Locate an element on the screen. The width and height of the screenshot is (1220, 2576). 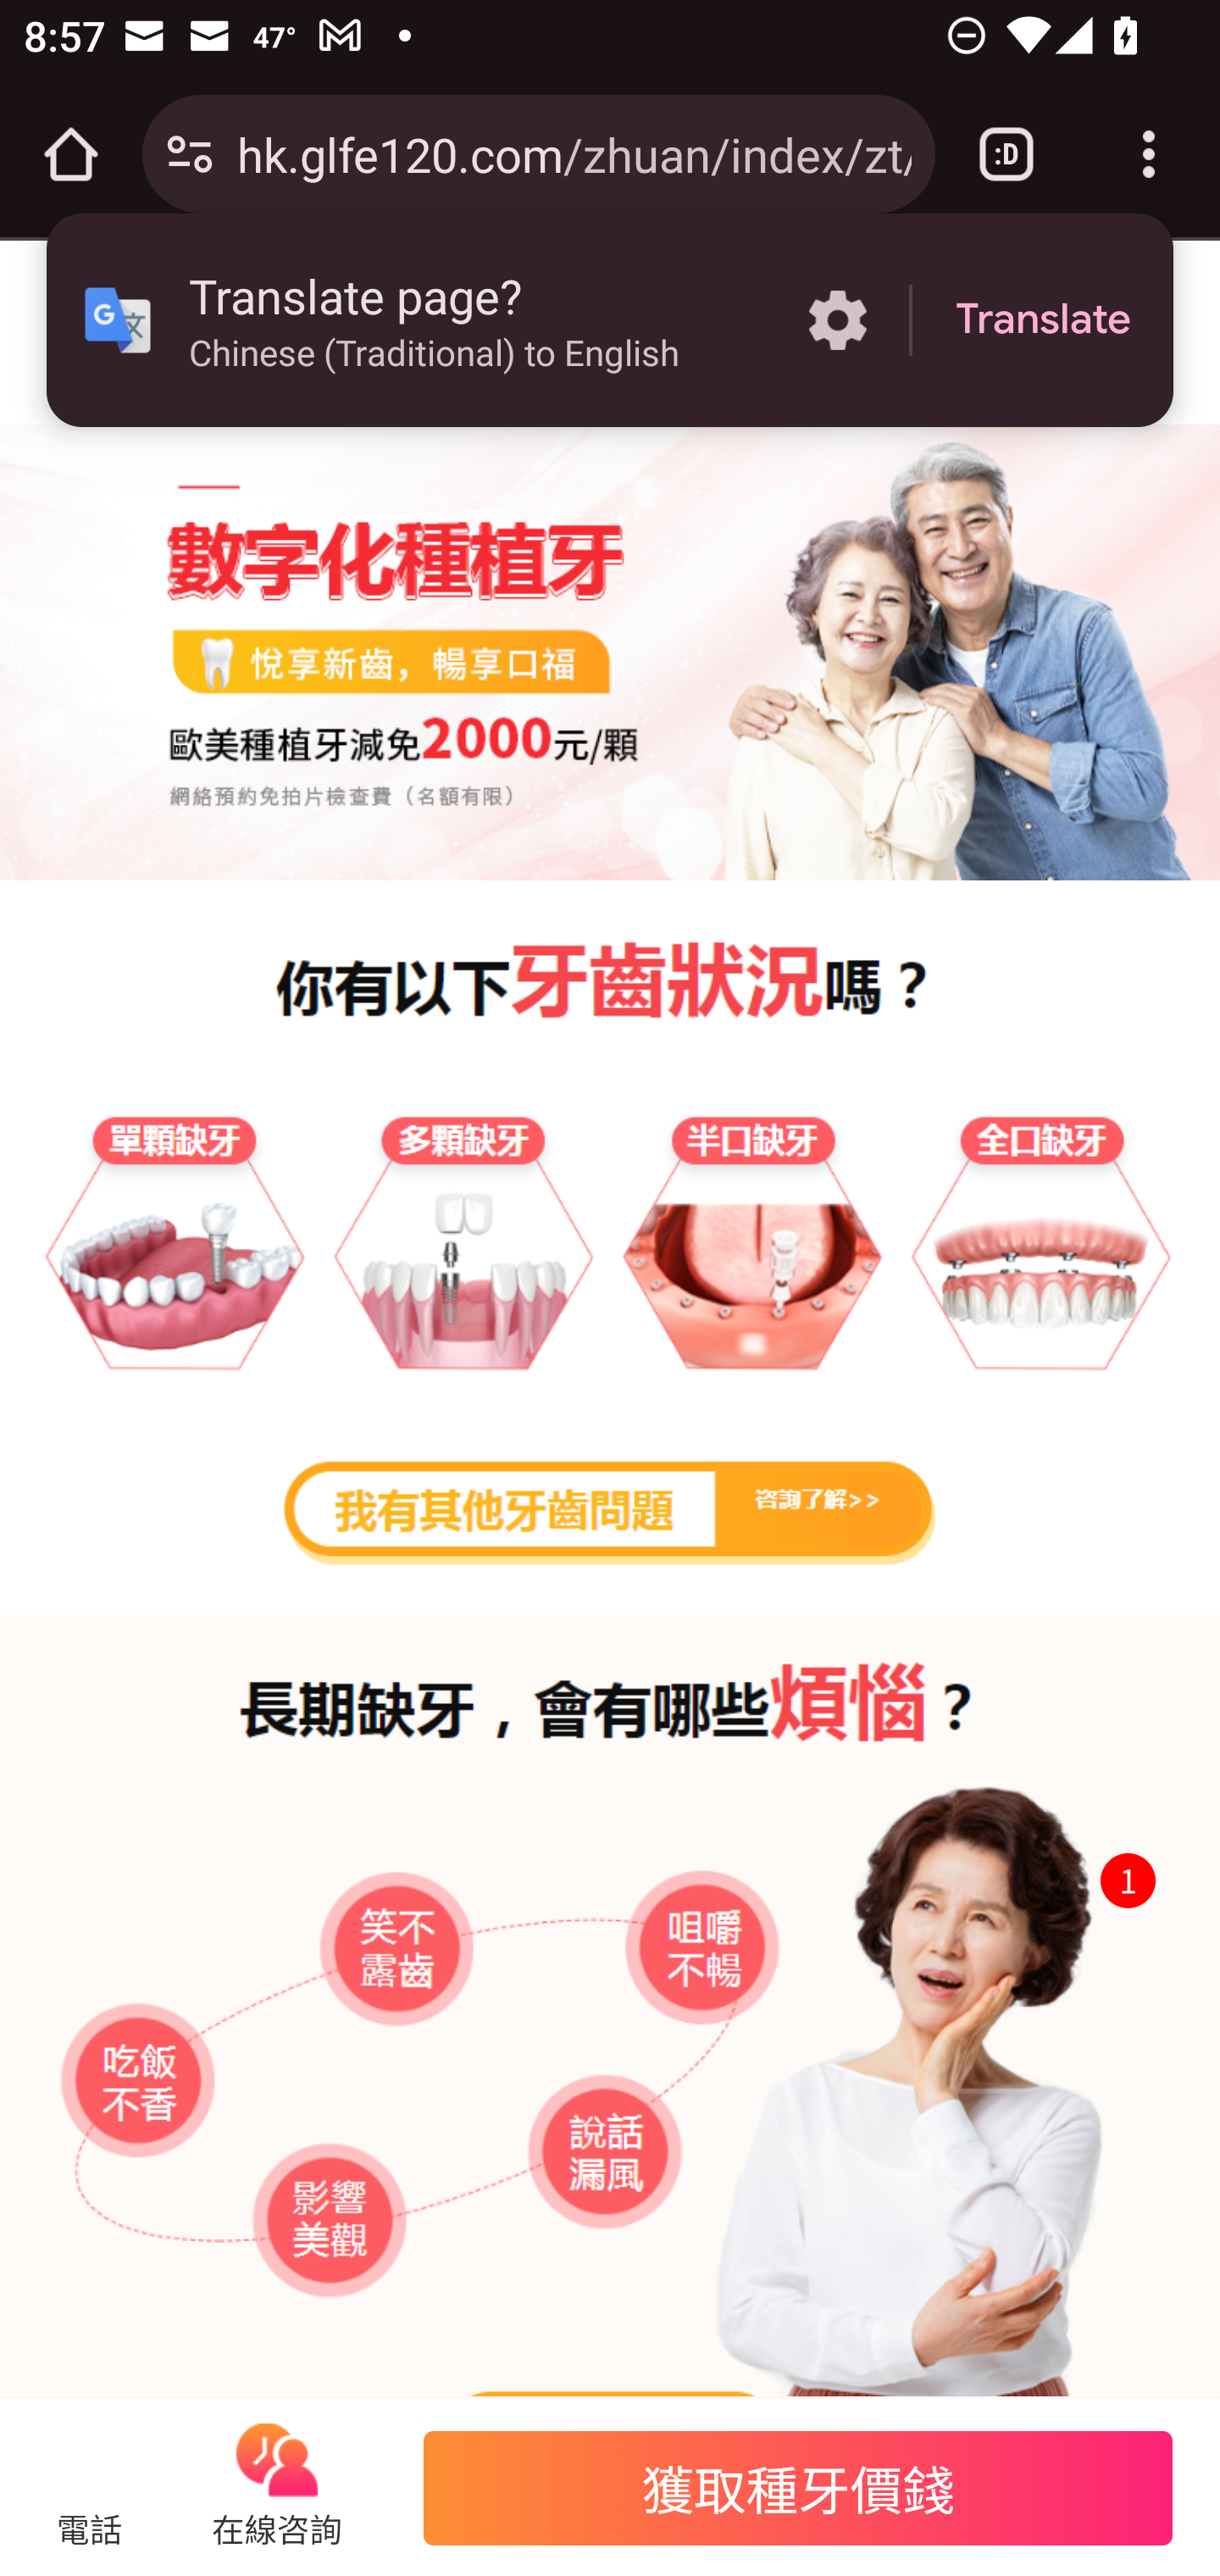
電話 is located at coordinates (90, 2528).